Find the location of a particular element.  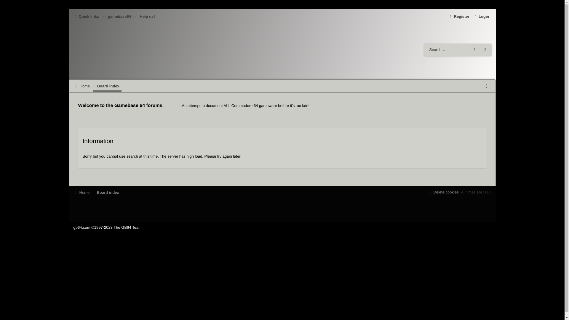

Search is located at coordinates (475, 50).